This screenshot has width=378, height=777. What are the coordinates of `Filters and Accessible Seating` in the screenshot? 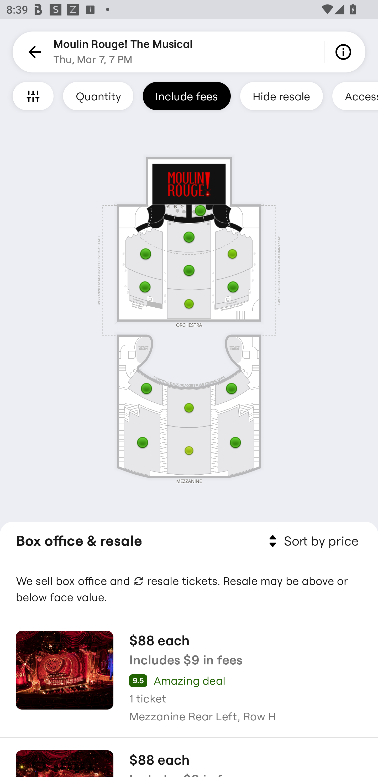 It's located at (33, 96).